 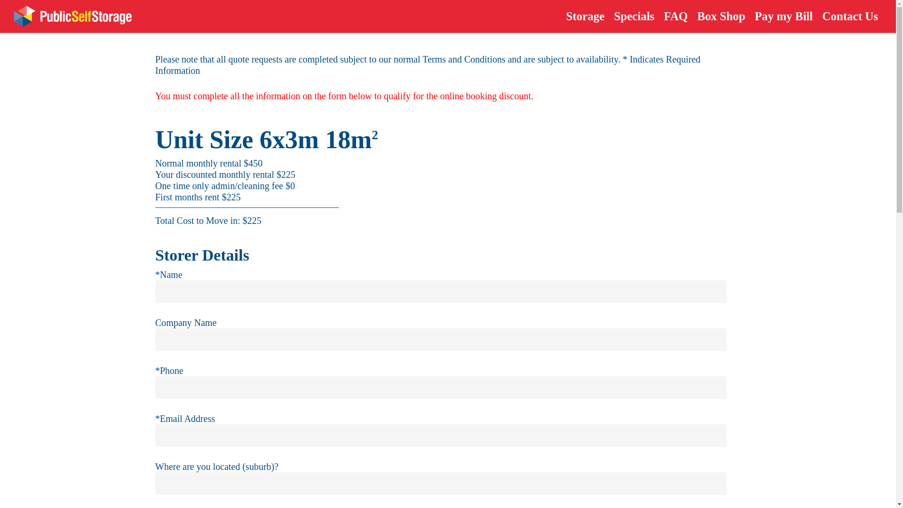 I want to click on FAQ, so click(x=675, y=16).